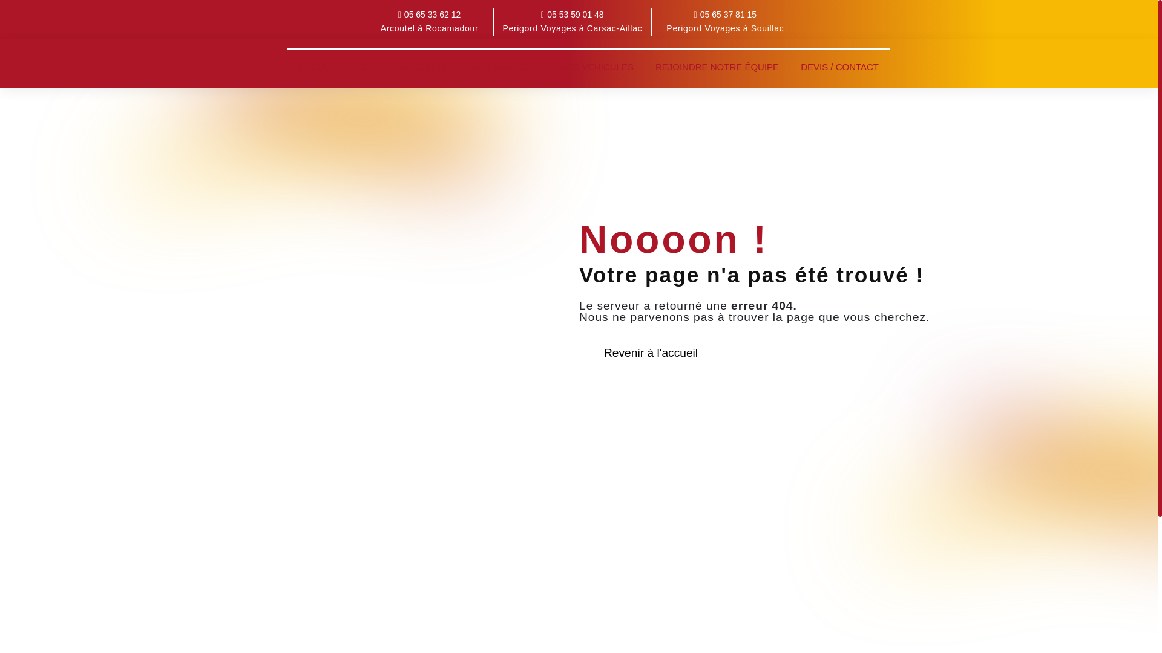 Image resolution: width=1162 pixels, height=653 pixels. What do you see at coordinates (573, 15) in the screenshot?
I see `05 53 59 01 48` at bounding box center [573, 15].